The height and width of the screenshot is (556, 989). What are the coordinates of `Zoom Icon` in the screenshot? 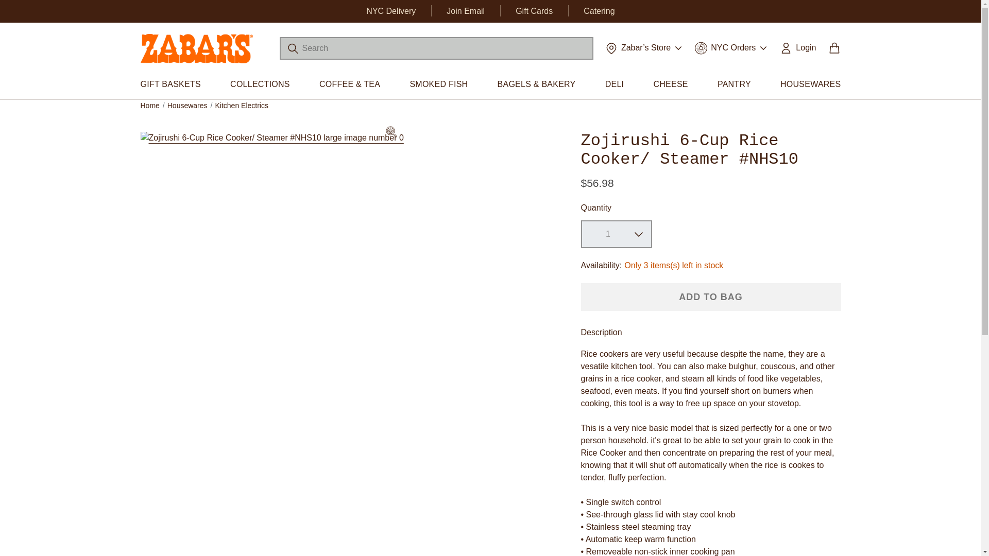 It's located at (391, 132).